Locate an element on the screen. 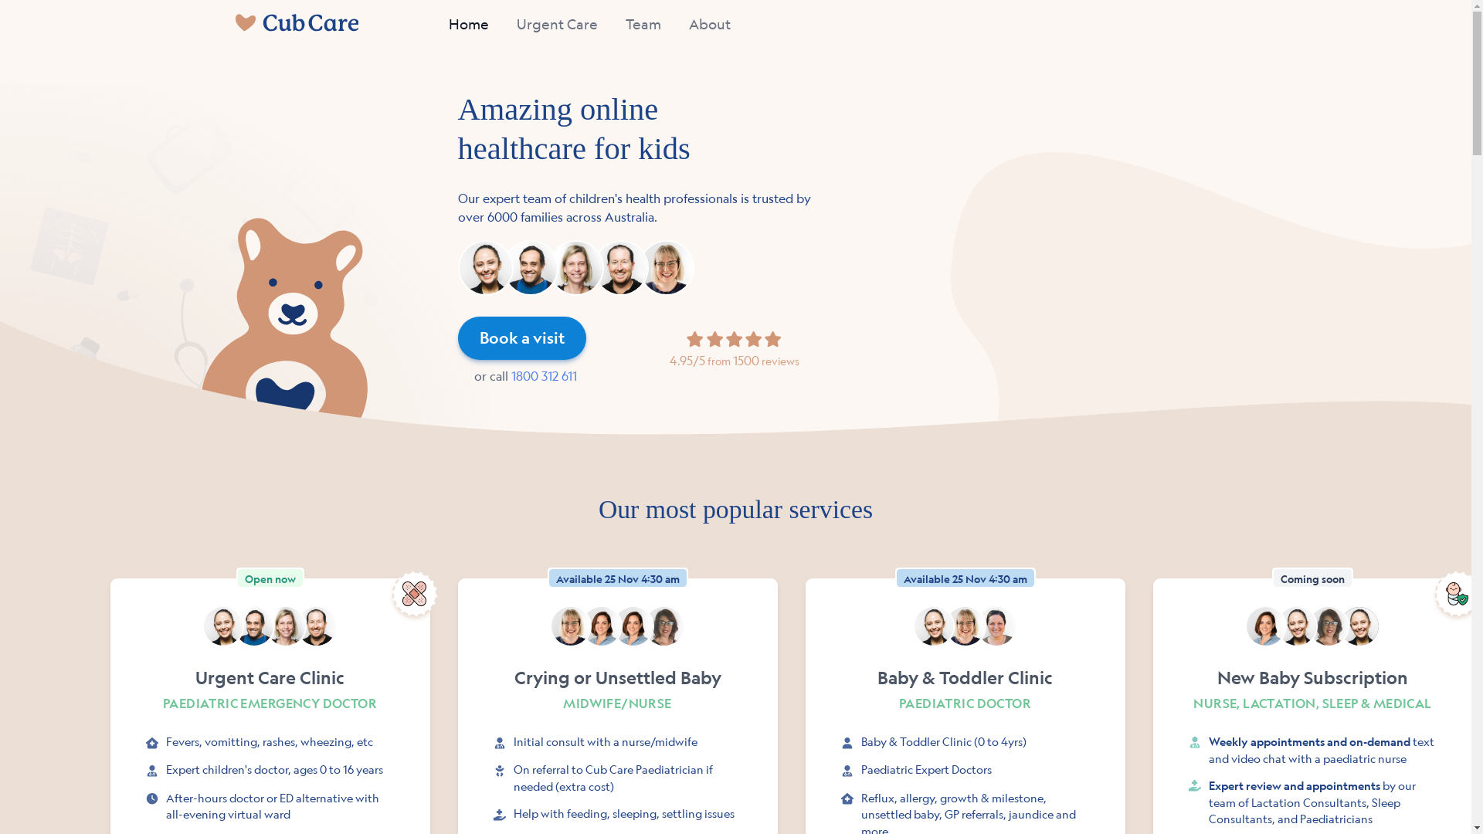 Image resolution: width=1483 pixels, height=834 pixels. Luisa Orellana is located at coordinates (485, 267).